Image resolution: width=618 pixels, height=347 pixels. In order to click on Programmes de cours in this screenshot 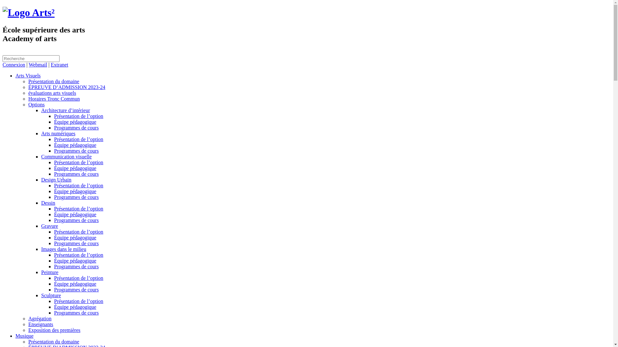, I will do `click(77, 197)`.